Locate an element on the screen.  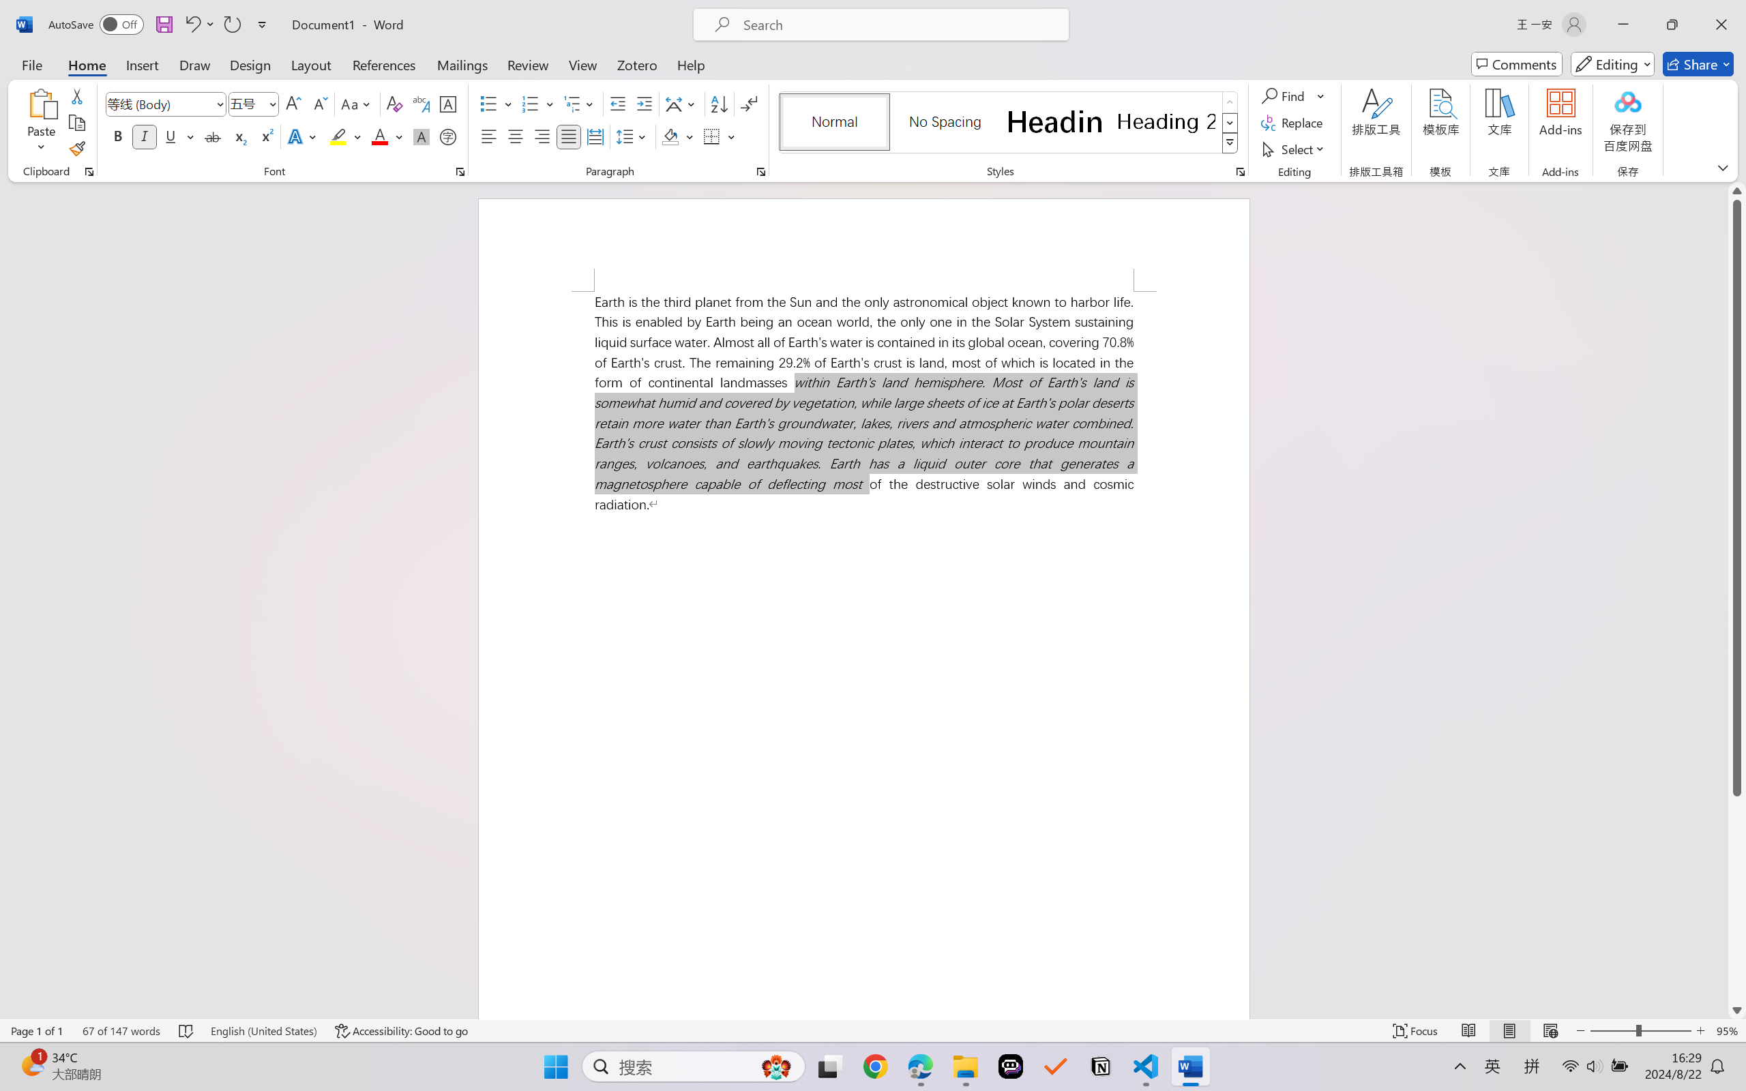
Increase Indent is located at coordinates (644, 104).